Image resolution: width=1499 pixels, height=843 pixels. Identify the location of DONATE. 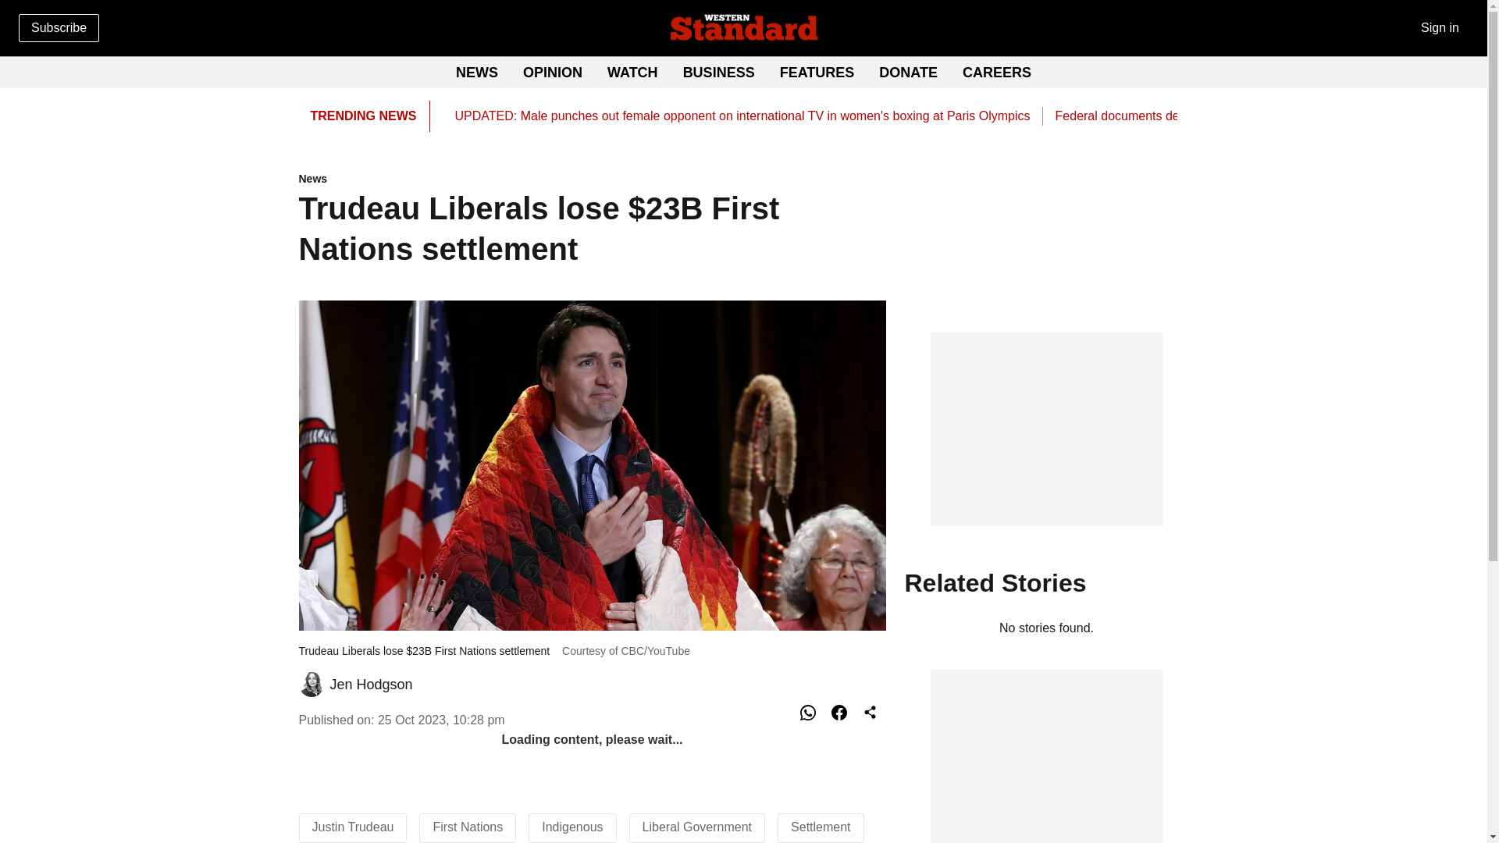
(719, 72).